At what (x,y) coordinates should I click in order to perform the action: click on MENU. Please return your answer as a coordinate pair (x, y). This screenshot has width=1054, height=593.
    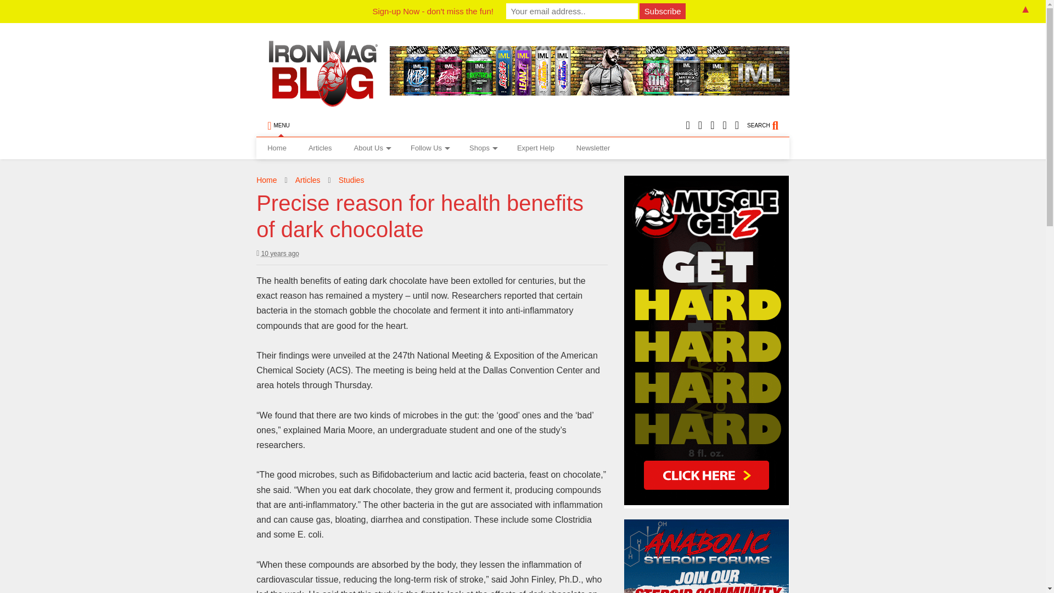
    Looking at the image, I should click on (278, 126).